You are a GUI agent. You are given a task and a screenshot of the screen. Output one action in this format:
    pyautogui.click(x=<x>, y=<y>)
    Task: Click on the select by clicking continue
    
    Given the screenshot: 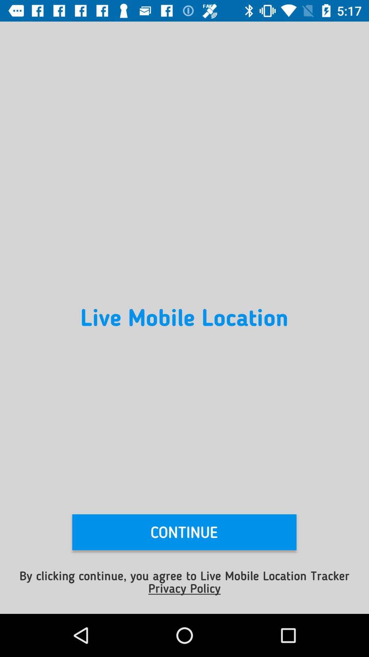 What is the action you would take?
    pyautogui.click(x=184, y=582)
    